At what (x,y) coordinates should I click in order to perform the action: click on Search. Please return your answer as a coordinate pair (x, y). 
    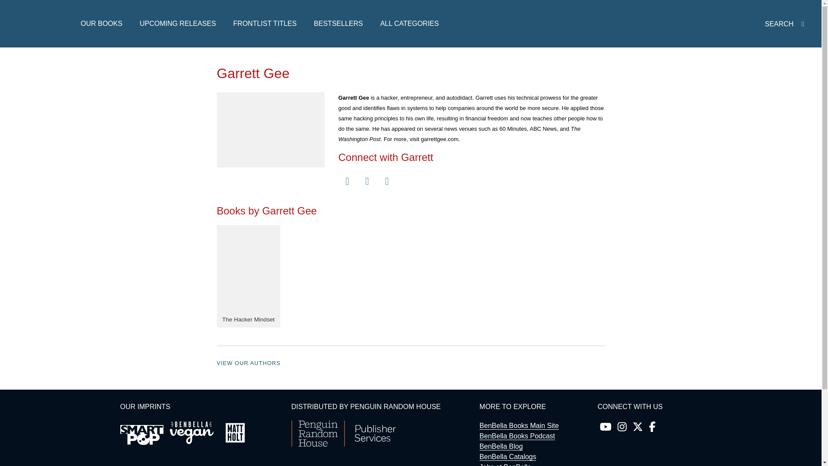
    Looking at the image, I should click on (395, 76).